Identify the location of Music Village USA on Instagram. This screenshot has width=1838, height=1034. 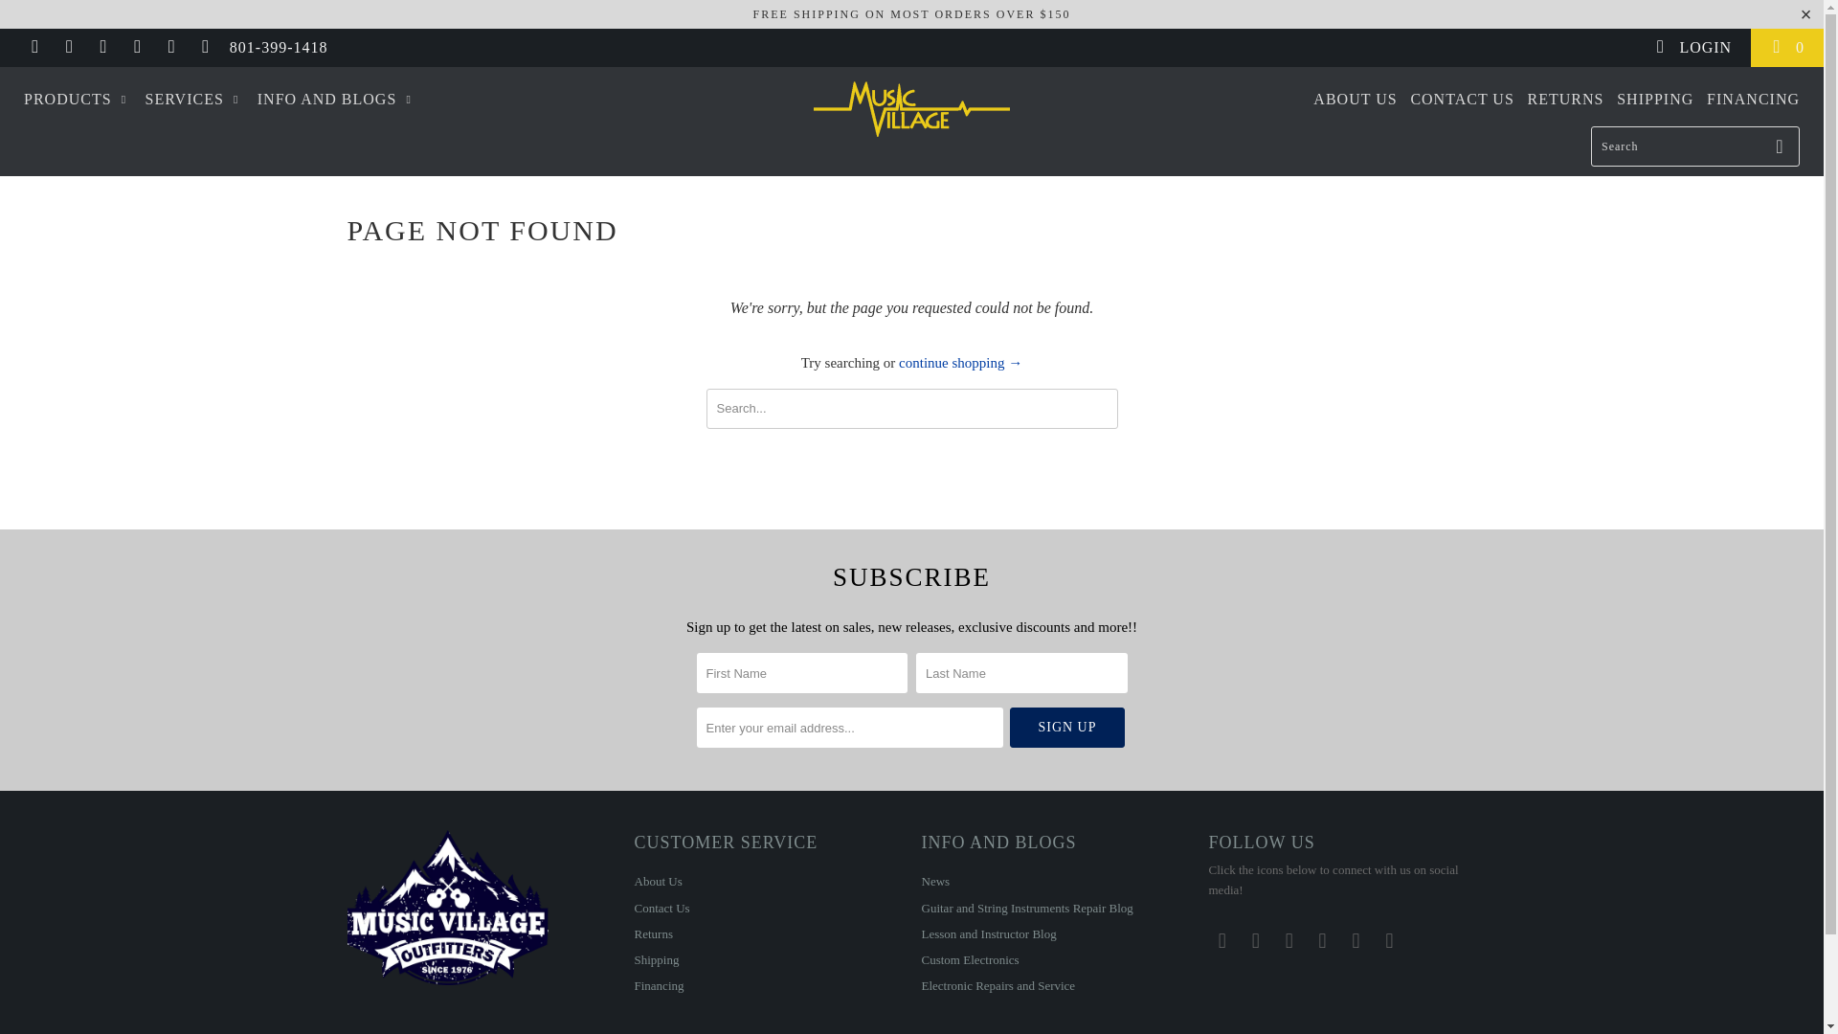
(170, 48).